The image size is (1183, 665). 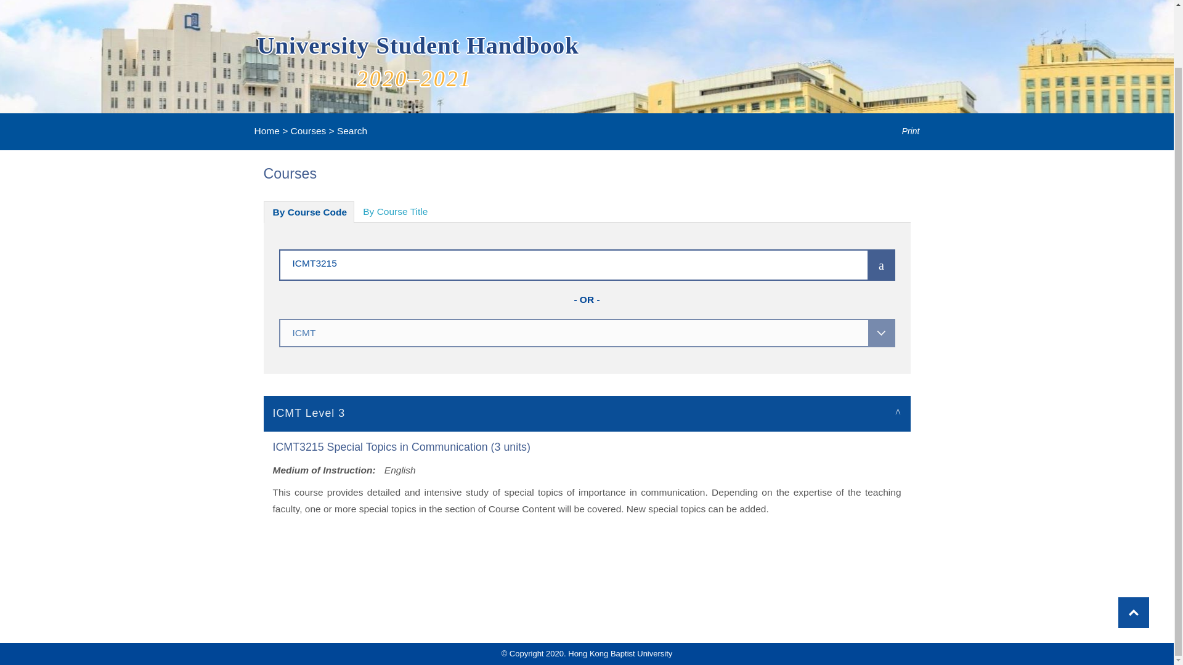 I want to click on Courses, so click(x=308, y=131).